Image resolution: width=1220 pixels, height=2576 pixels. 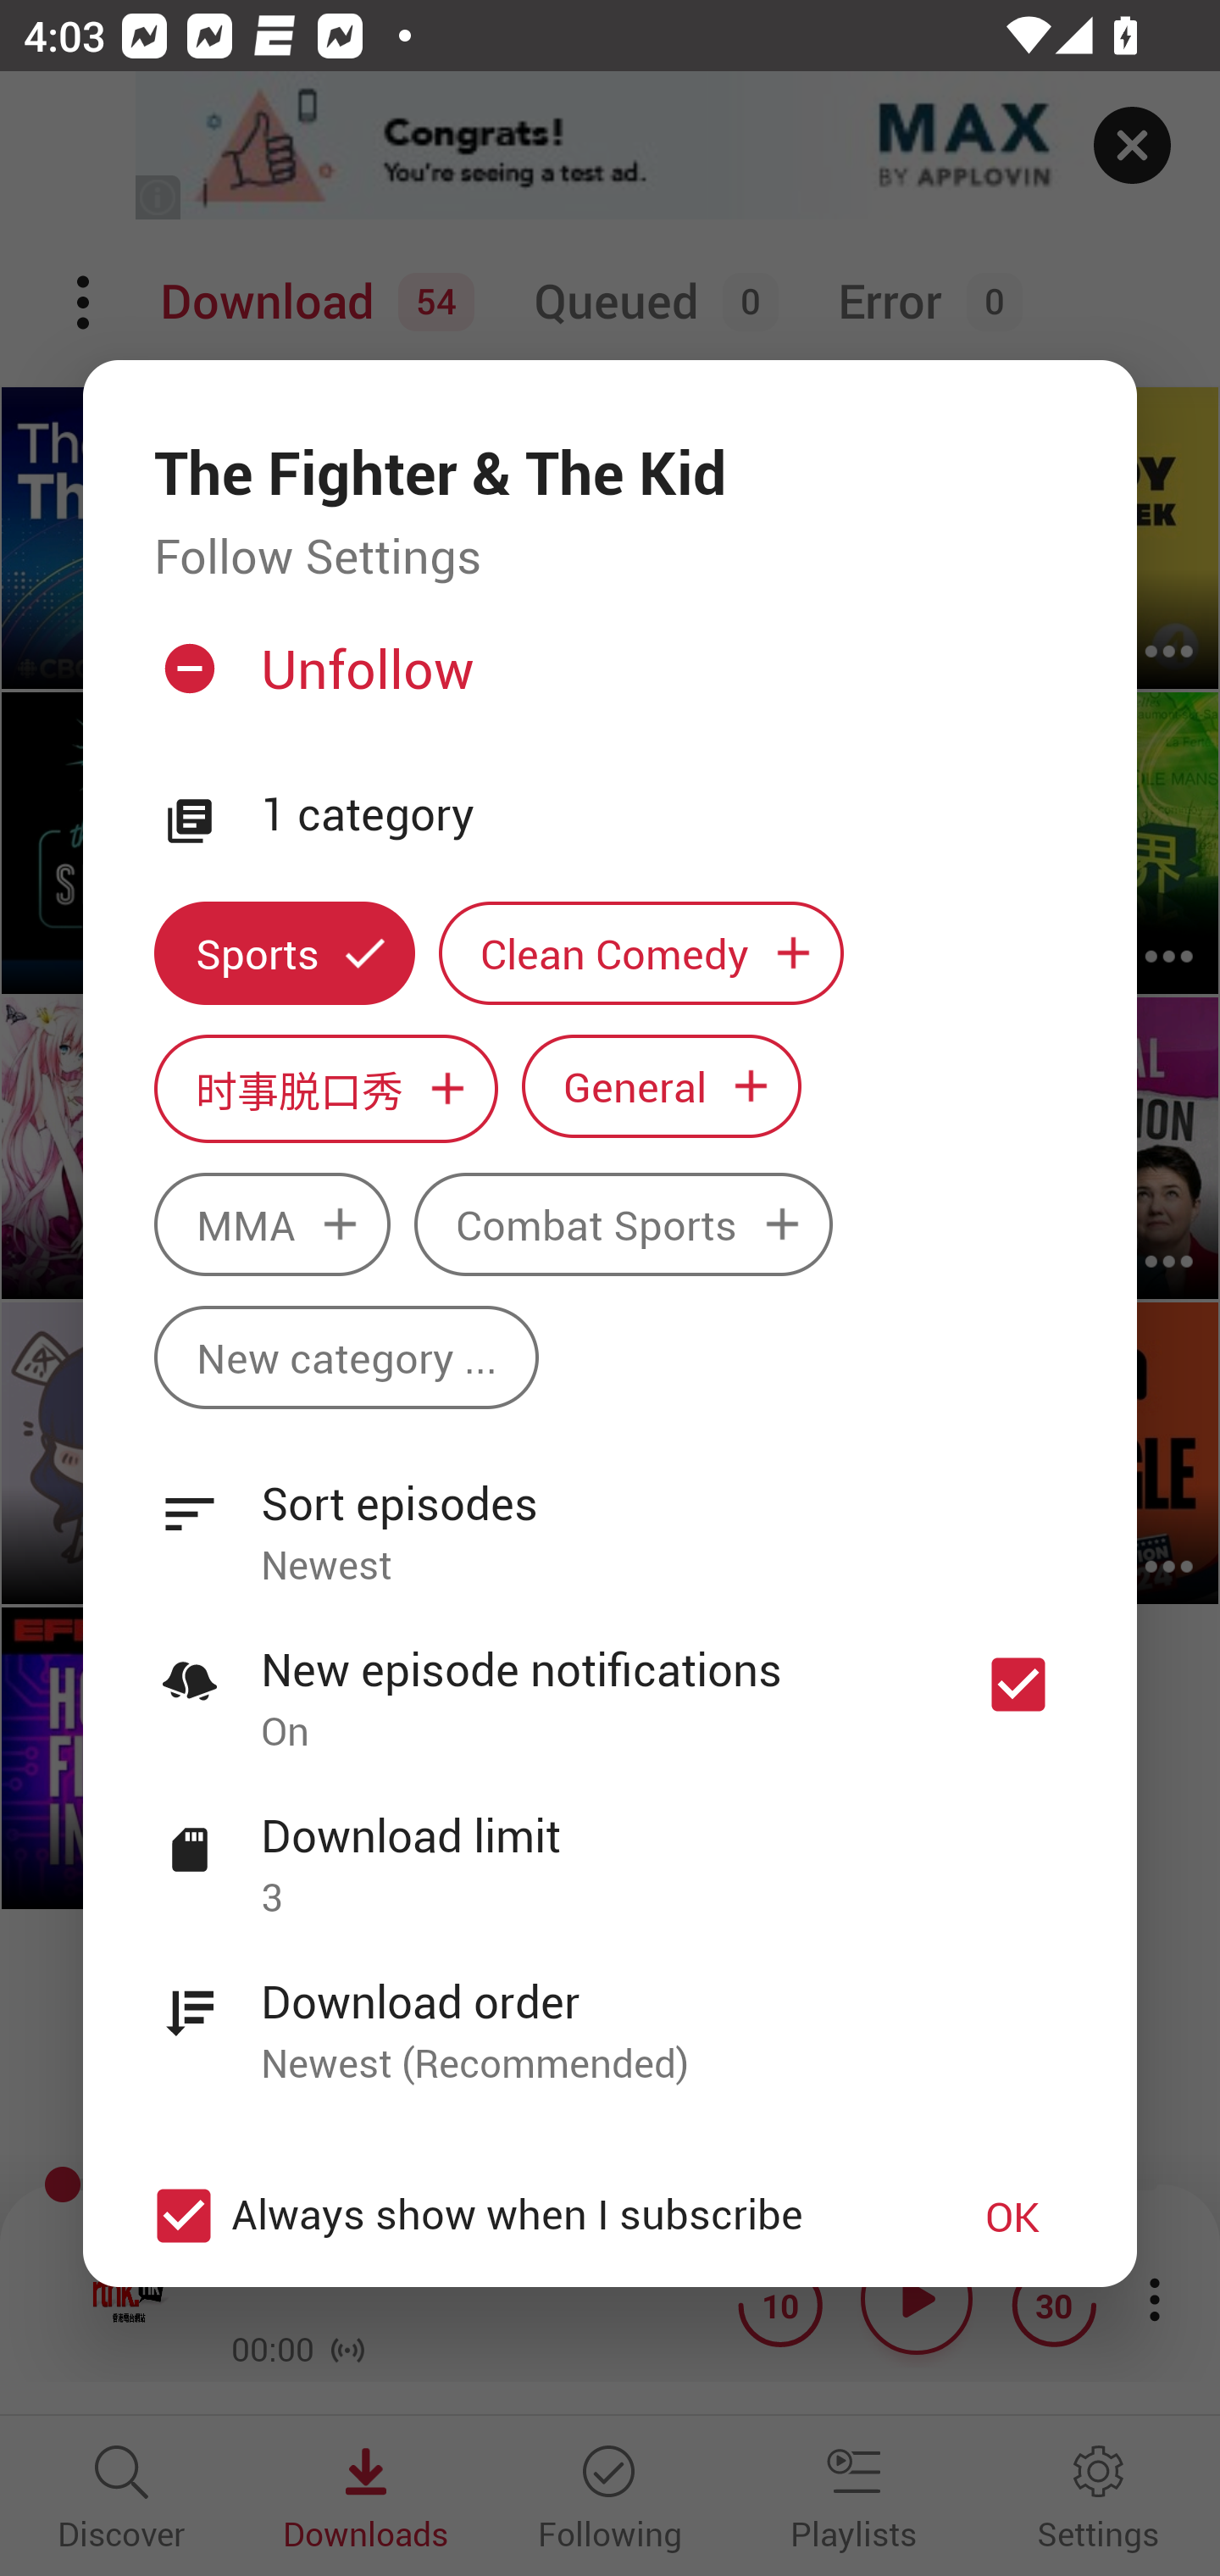 What do you see at coordinates (271, 1224) in the screenshot?
I see `MMA` at bounding box center [271, 1224].